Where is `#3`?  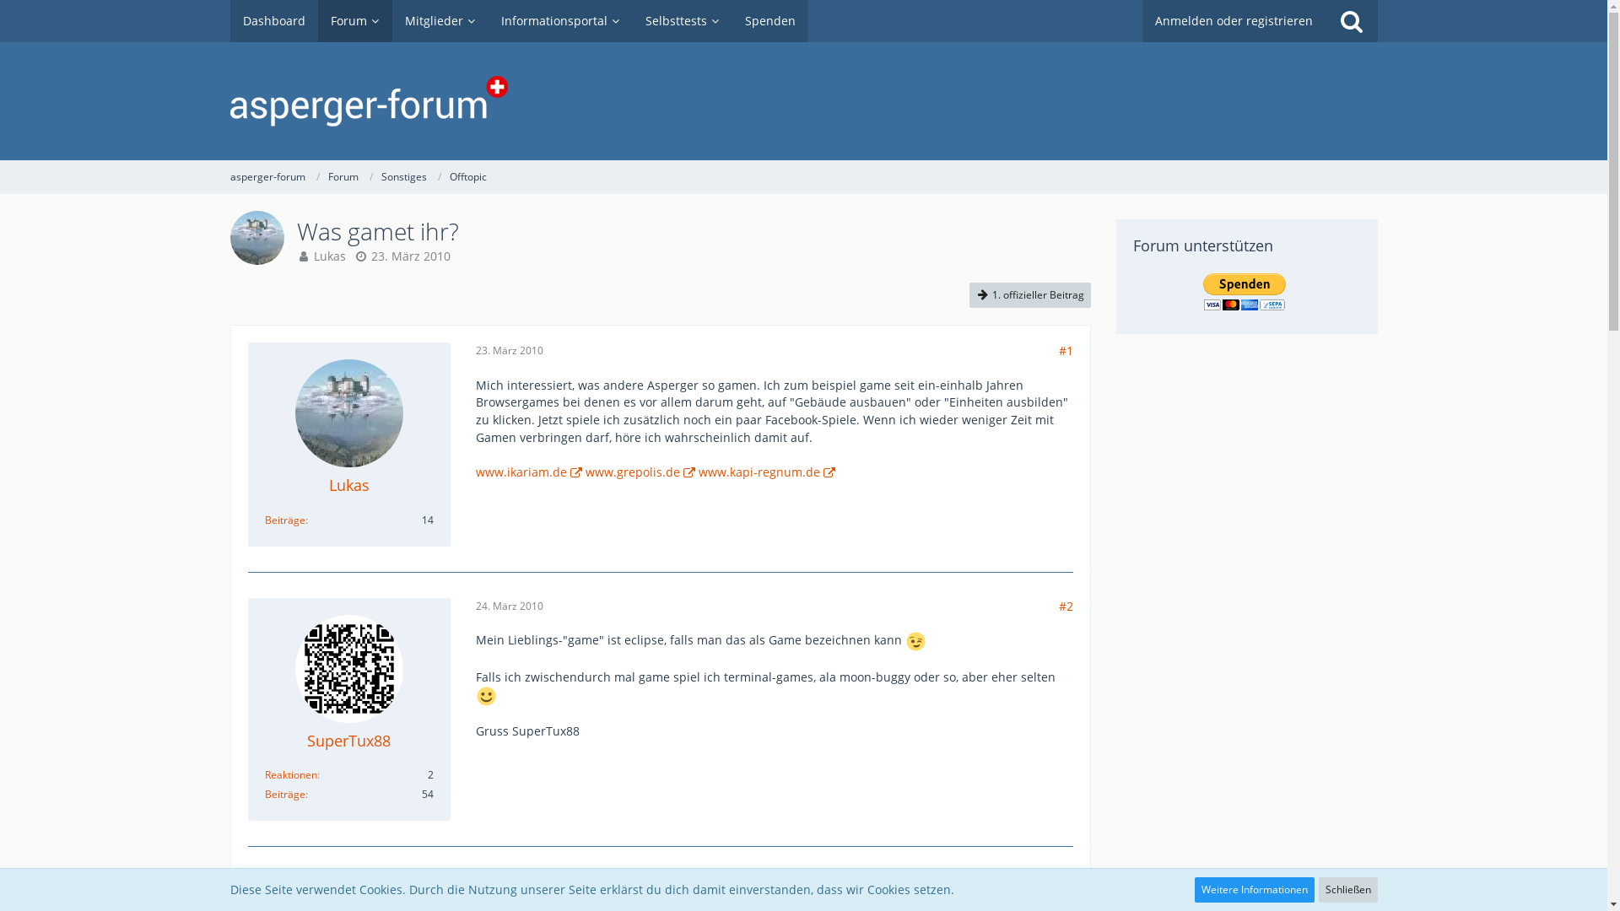
#3 is located at coordinates (1065, 881).